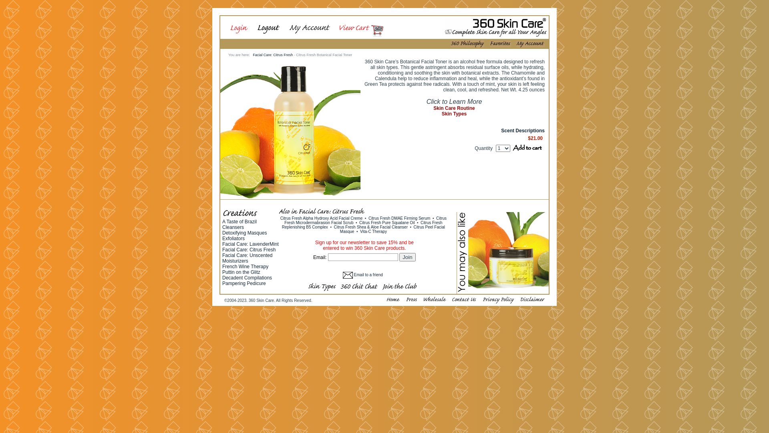 This screenshot has width=769, height=433. Describe the element at coordinates (248, 256) in the screenshot. I see `Facial Care: Unscented` at that location.